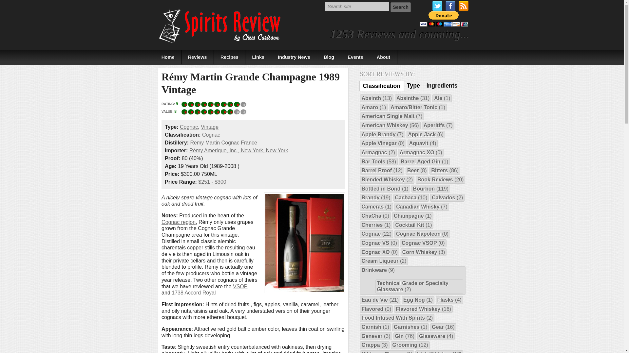  I want to click on Amaro, so click(370, 107).